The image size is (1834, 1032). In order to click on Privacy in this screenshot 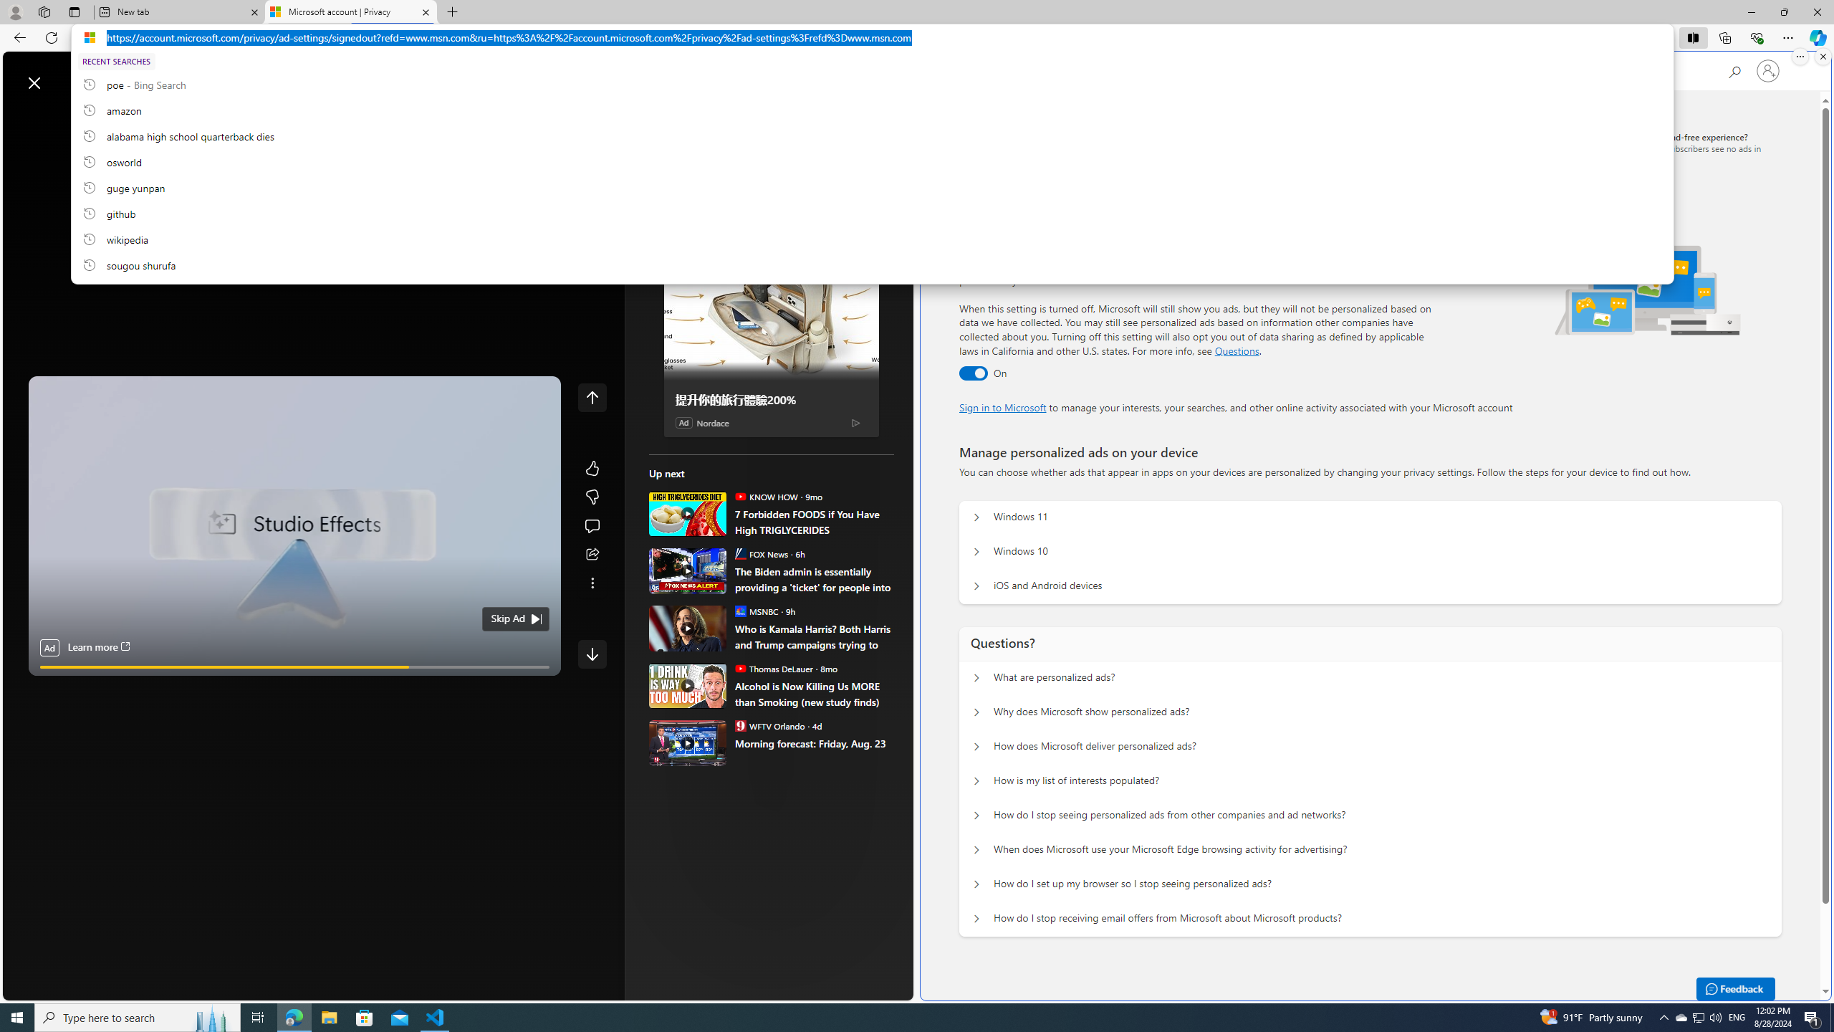, I will do `click(998, 142)`.